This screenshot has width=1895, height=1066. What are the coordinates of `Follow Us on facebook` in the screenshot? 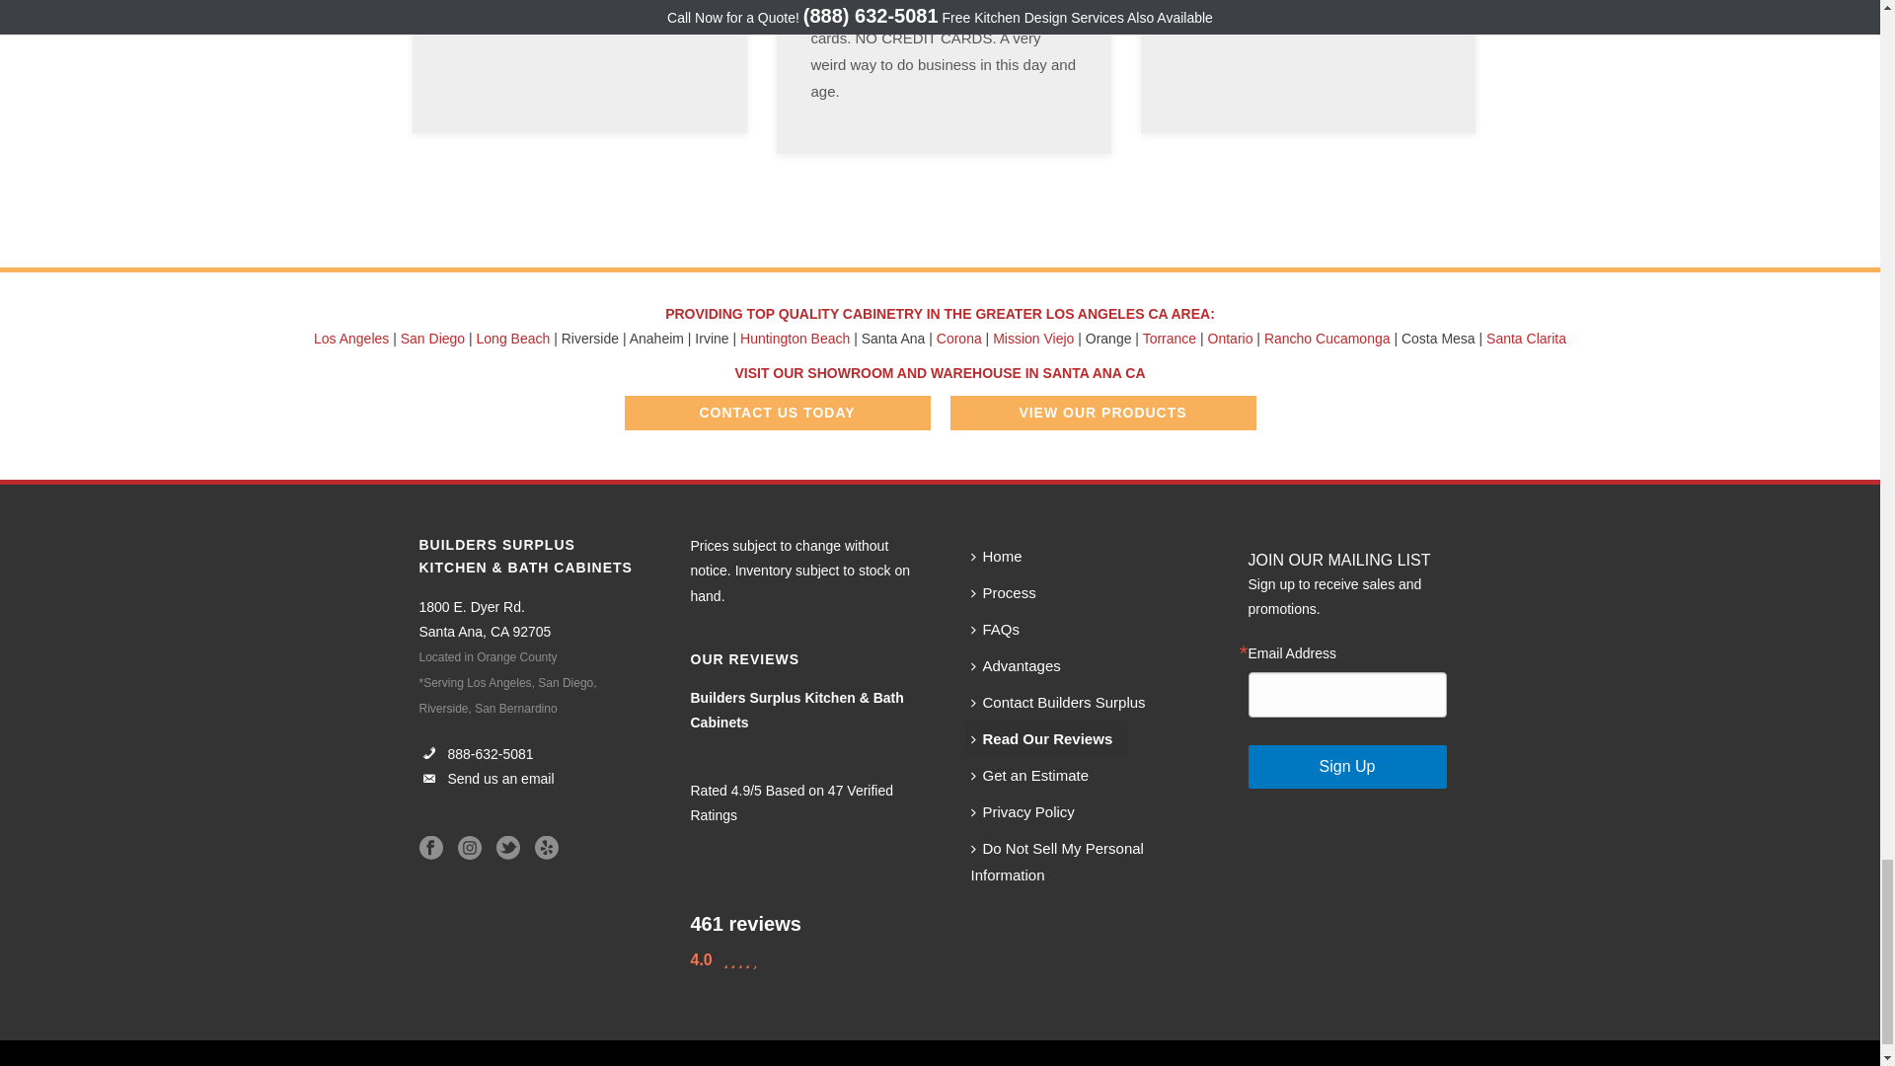 It's located at (430, 848).